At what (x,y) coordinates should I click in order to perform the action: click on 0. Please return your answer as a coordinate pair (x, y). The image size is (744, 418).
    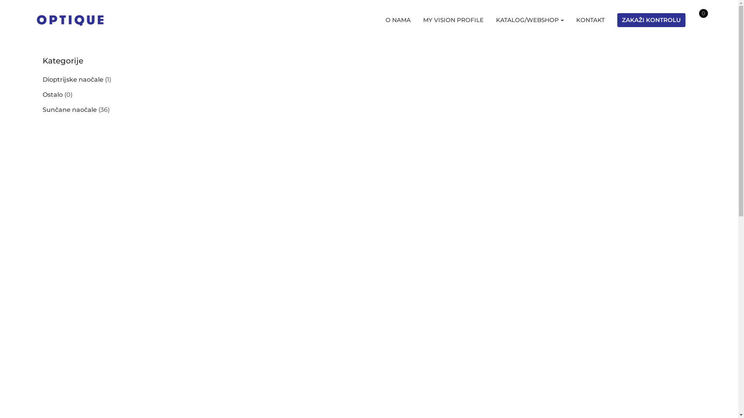
    Looking at the image, I should click on (696, 20).